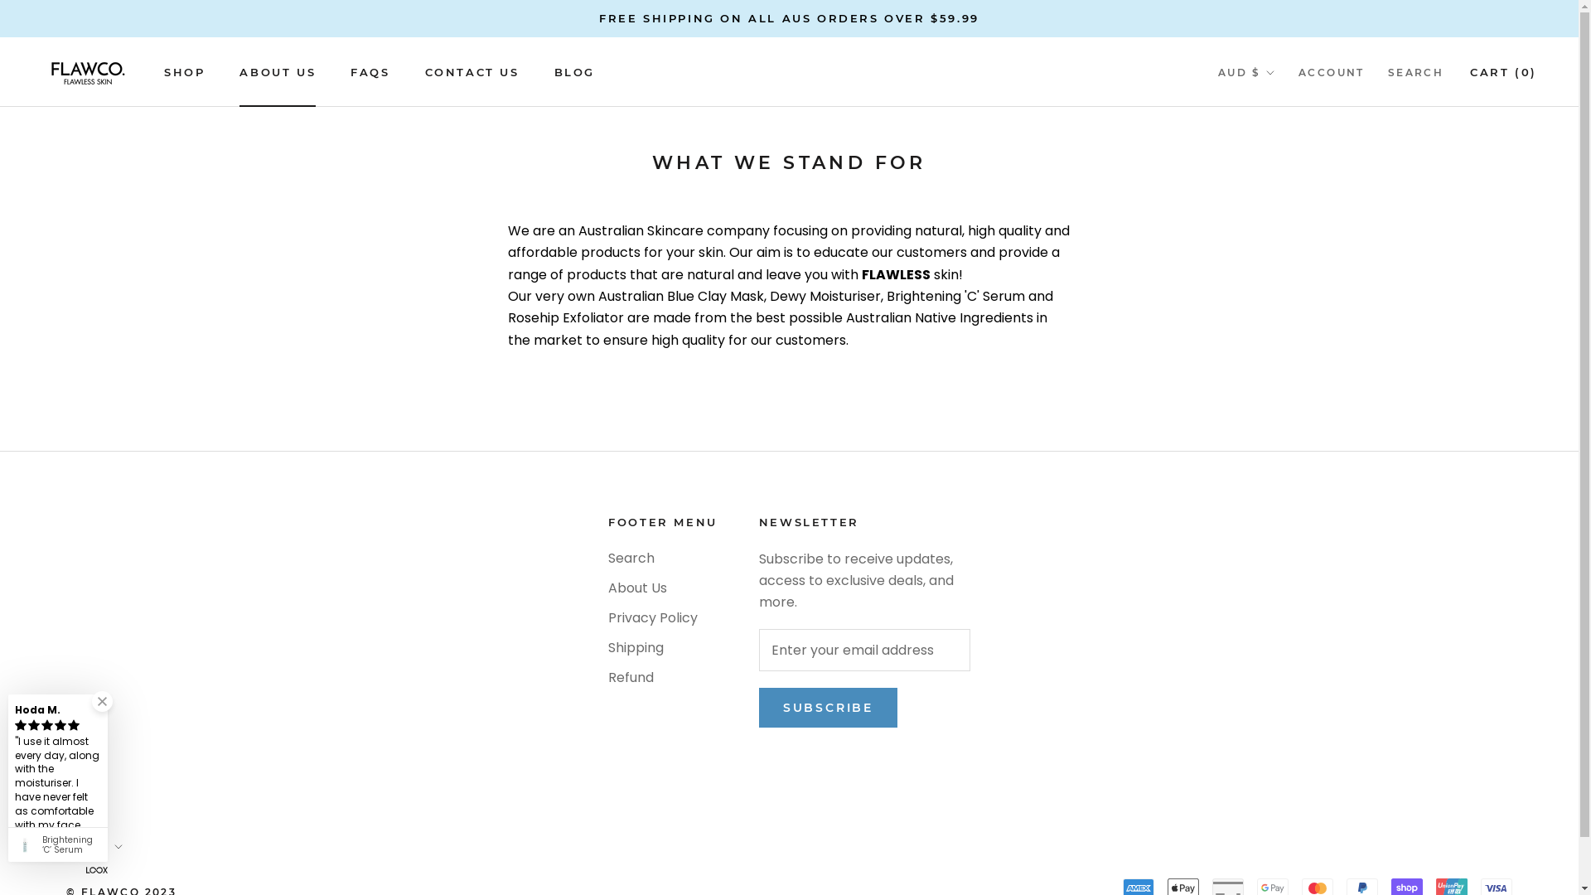 The image size is (1591, 895). Describe the element at coordinates (663, 588) in the screenshot. I see `About Us` at that location.